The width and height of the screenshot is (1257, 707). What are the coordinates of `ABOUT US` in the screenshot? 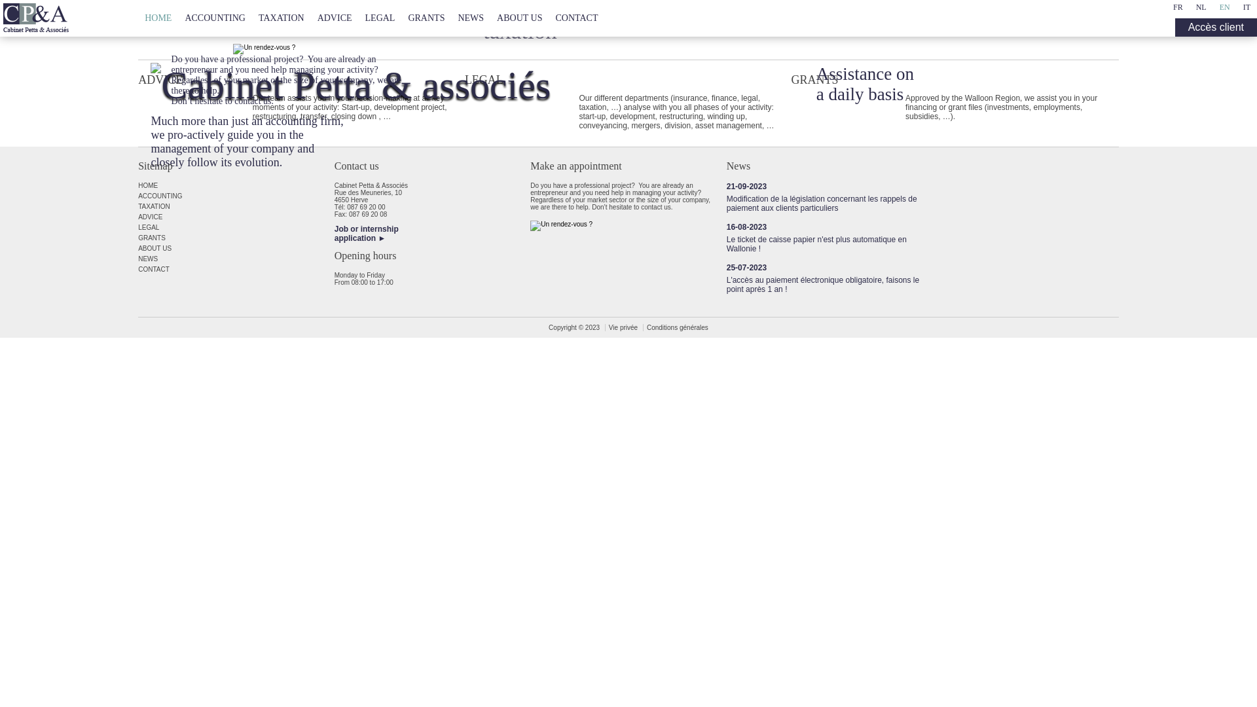 It's located at (236, 247).